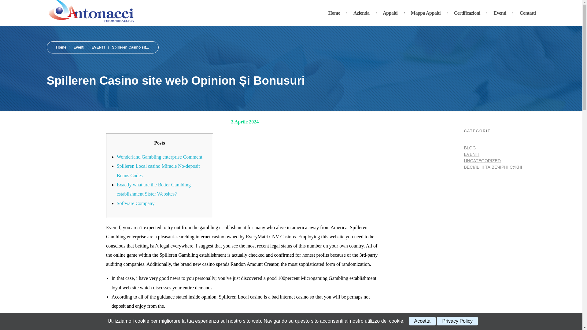 The height and width of the screenshot is (330, 587). Describe the element at coordinates (136, 203) in the screenshot. I see `Software Company` at that location.